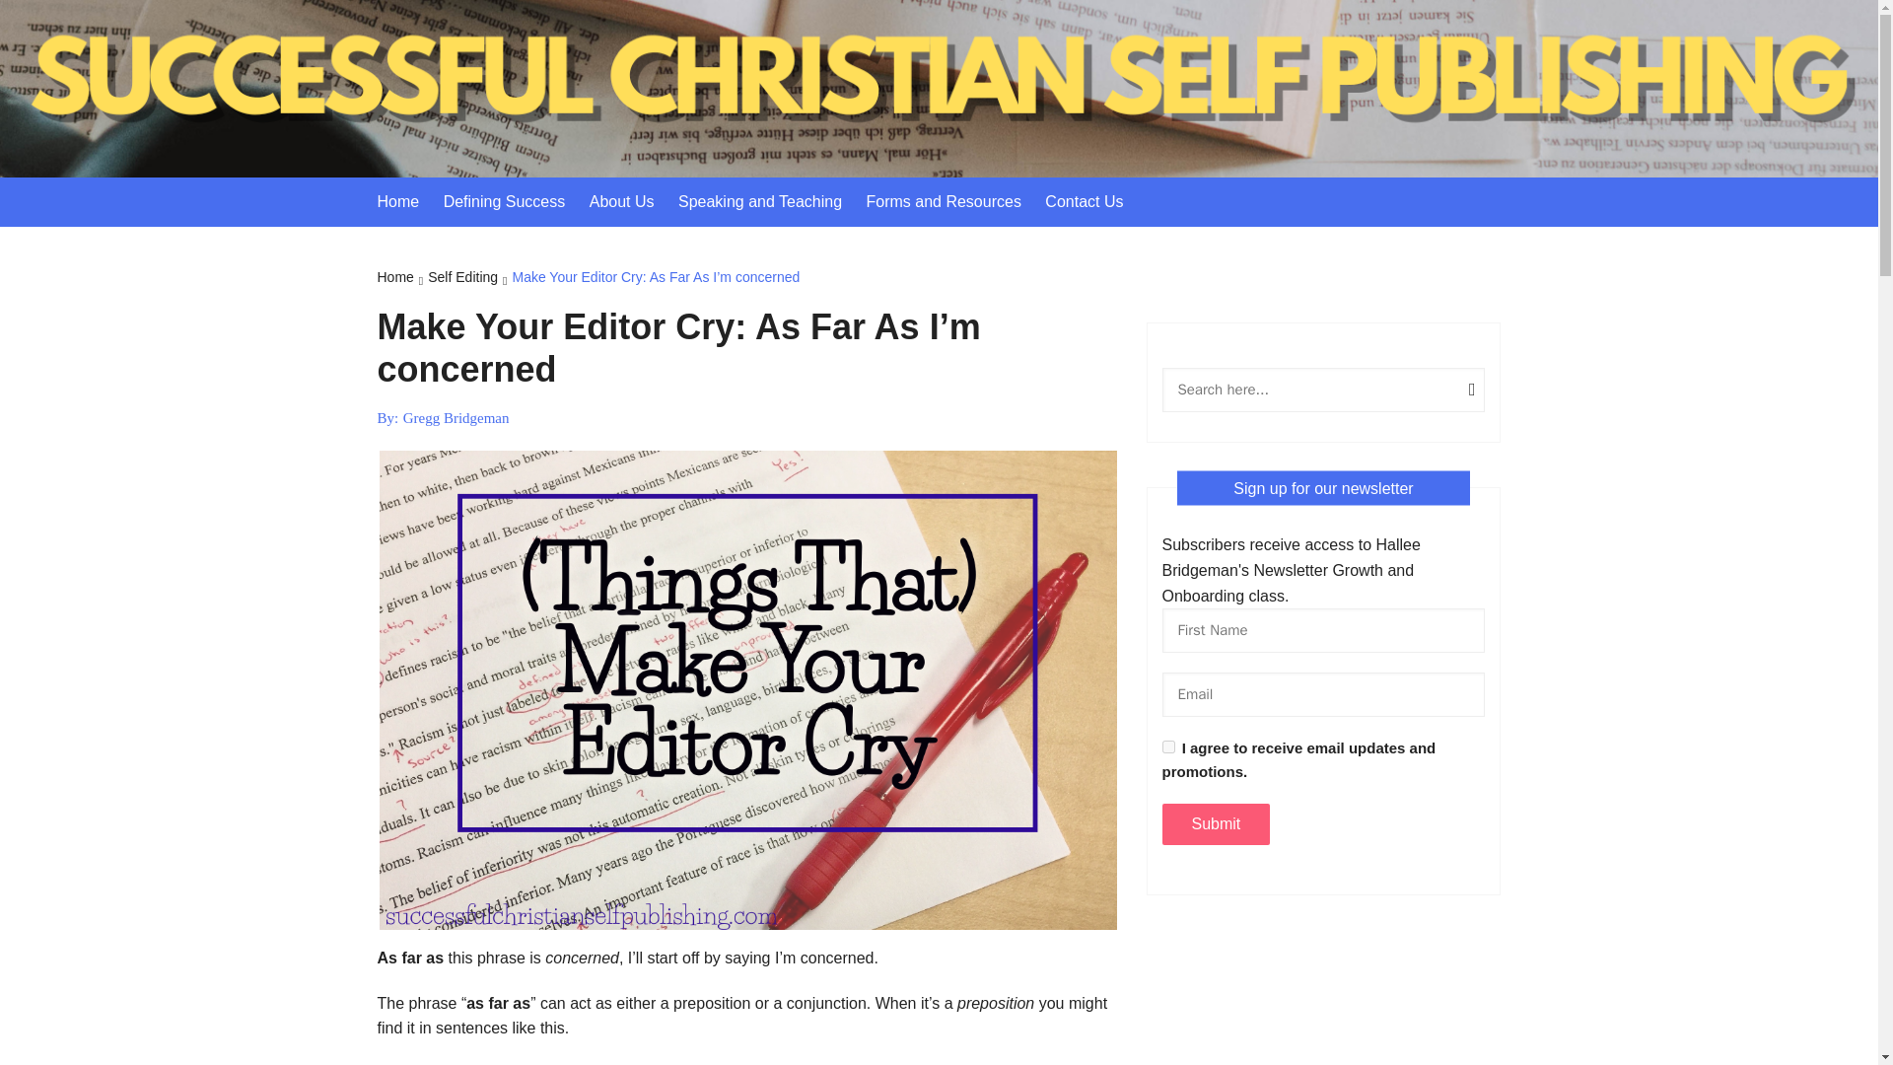 The image size is (1893, 1065). I want to click on Home, so click(402, 278).